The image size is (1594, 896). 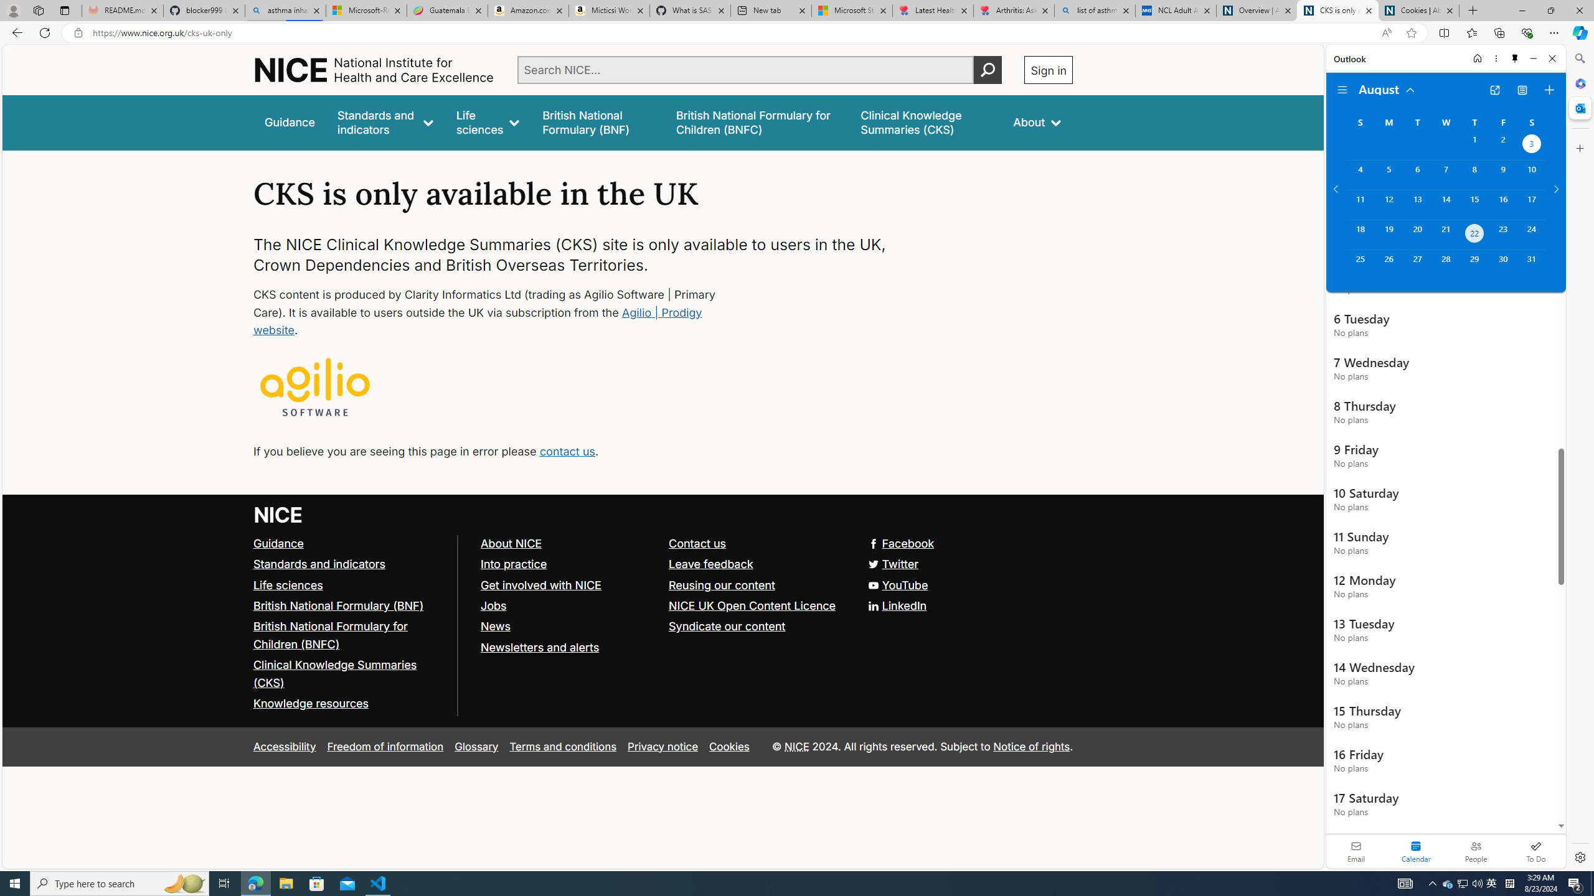 I want to click on About NICE, so click(x=511, y=543).